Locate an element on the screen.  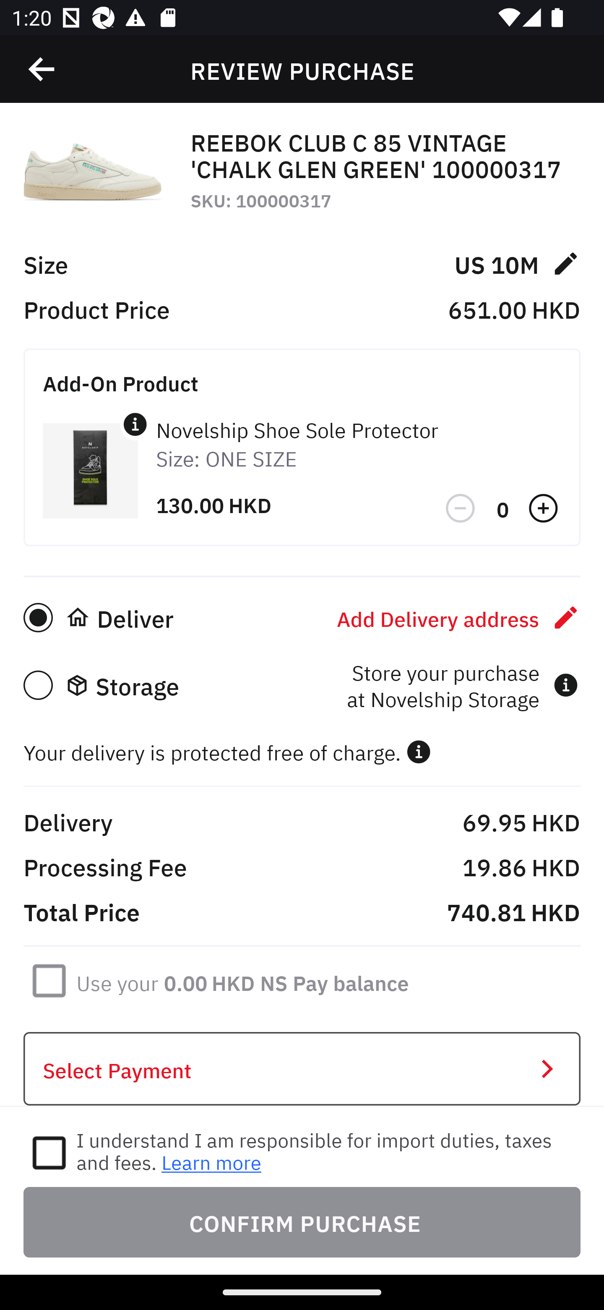
 is located at coordinates (461, 509).